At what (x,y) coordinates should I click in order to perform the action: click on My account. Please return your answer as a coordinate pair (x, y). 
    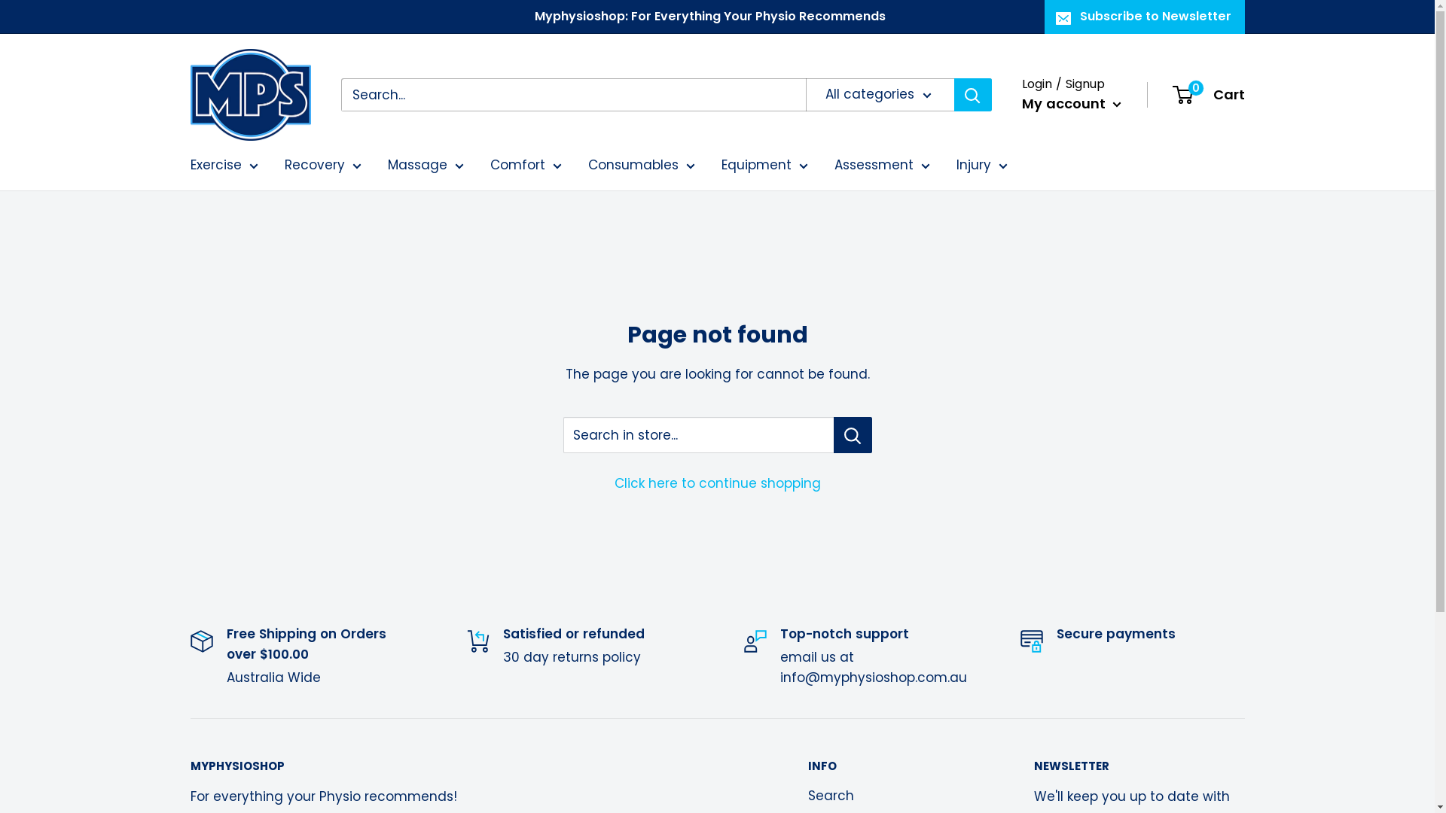
    Looking at the image, I should click on (1071, 104).